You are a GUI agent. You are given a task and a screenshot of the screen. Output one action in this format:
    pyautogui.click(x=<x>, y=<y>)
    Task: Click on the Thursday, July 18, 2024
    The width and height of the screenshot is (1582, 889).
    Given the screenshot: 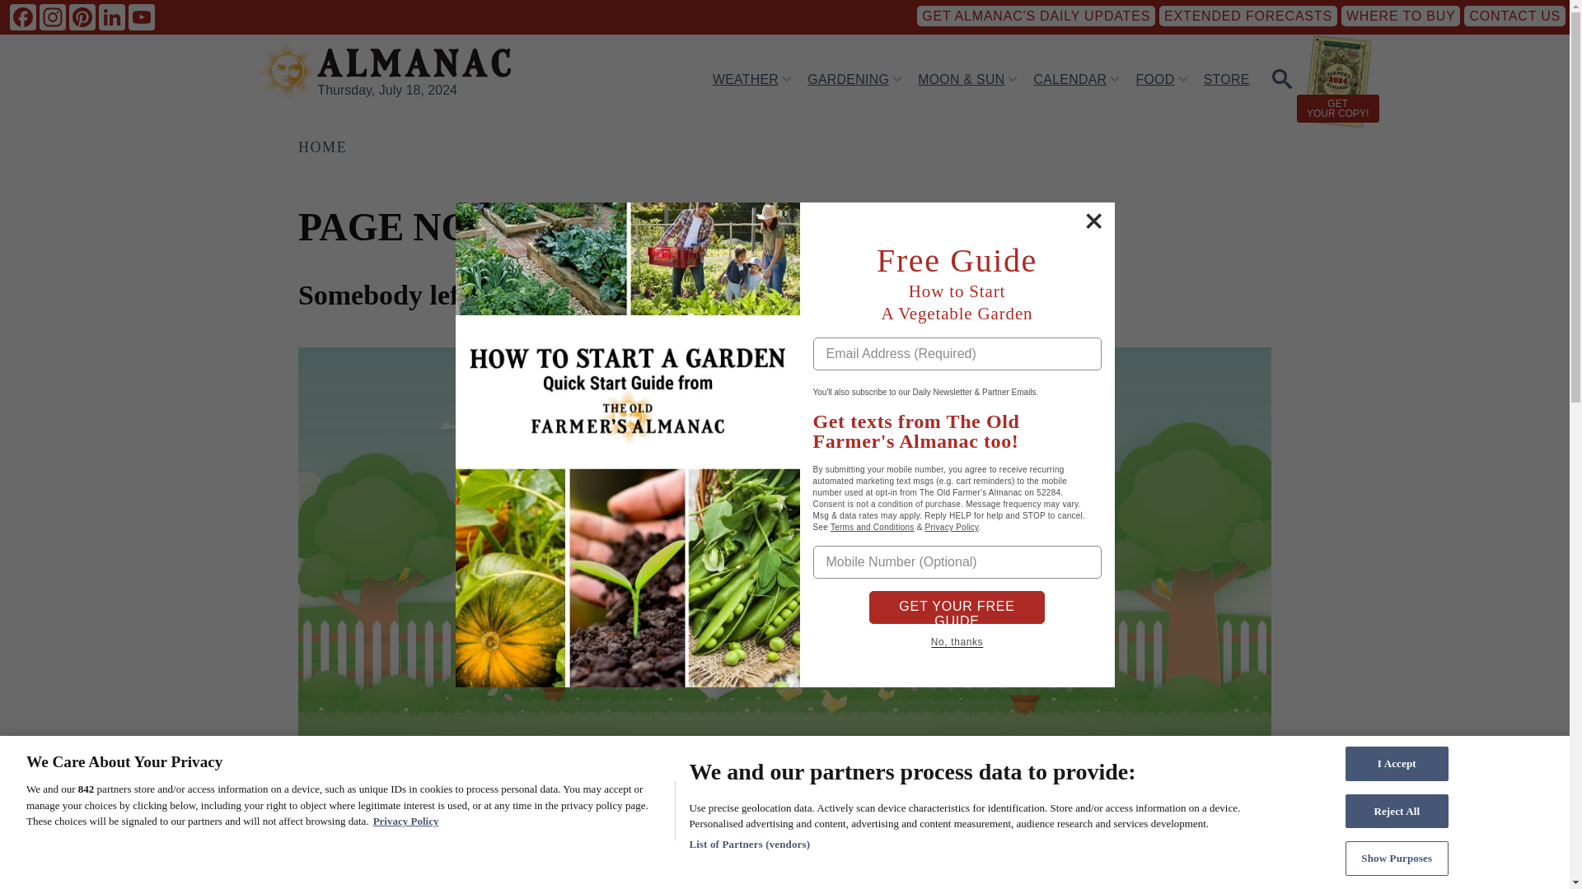 What is the action you would take?
    pyautogui.click(x=387, y=90)
    